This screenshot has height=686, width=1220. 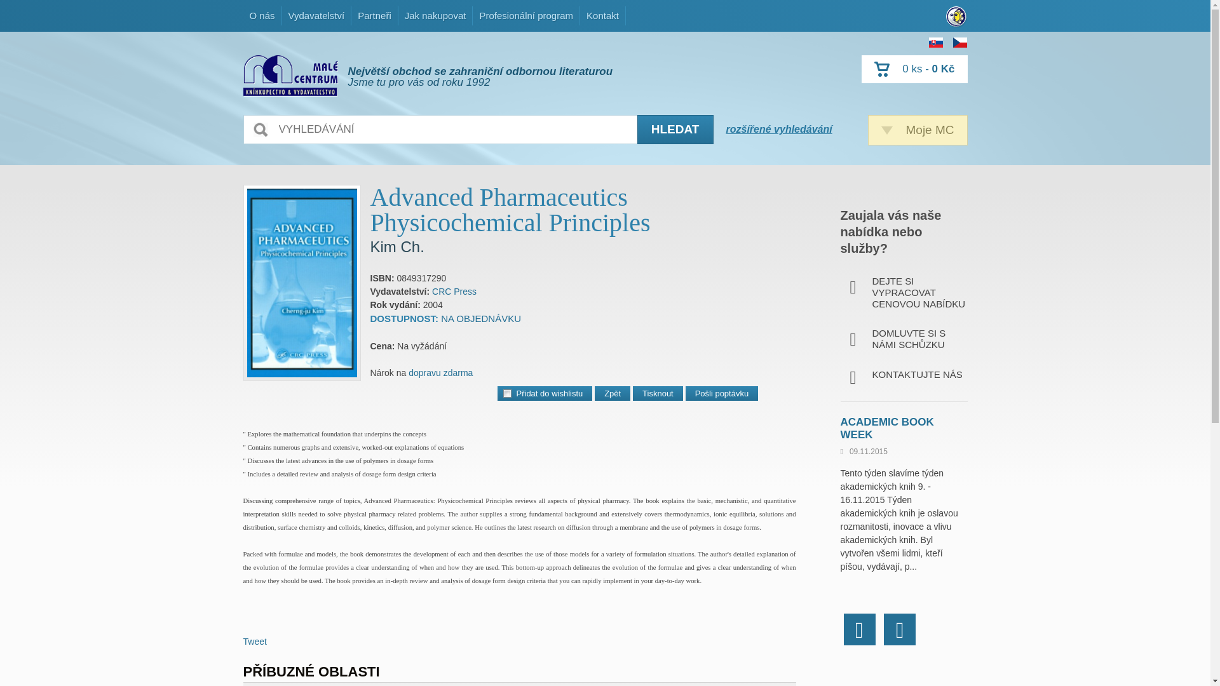 What do you see at coordinates (900, 629) in the screenshot?
I see `Twitter` at bounding box center [900, 629].